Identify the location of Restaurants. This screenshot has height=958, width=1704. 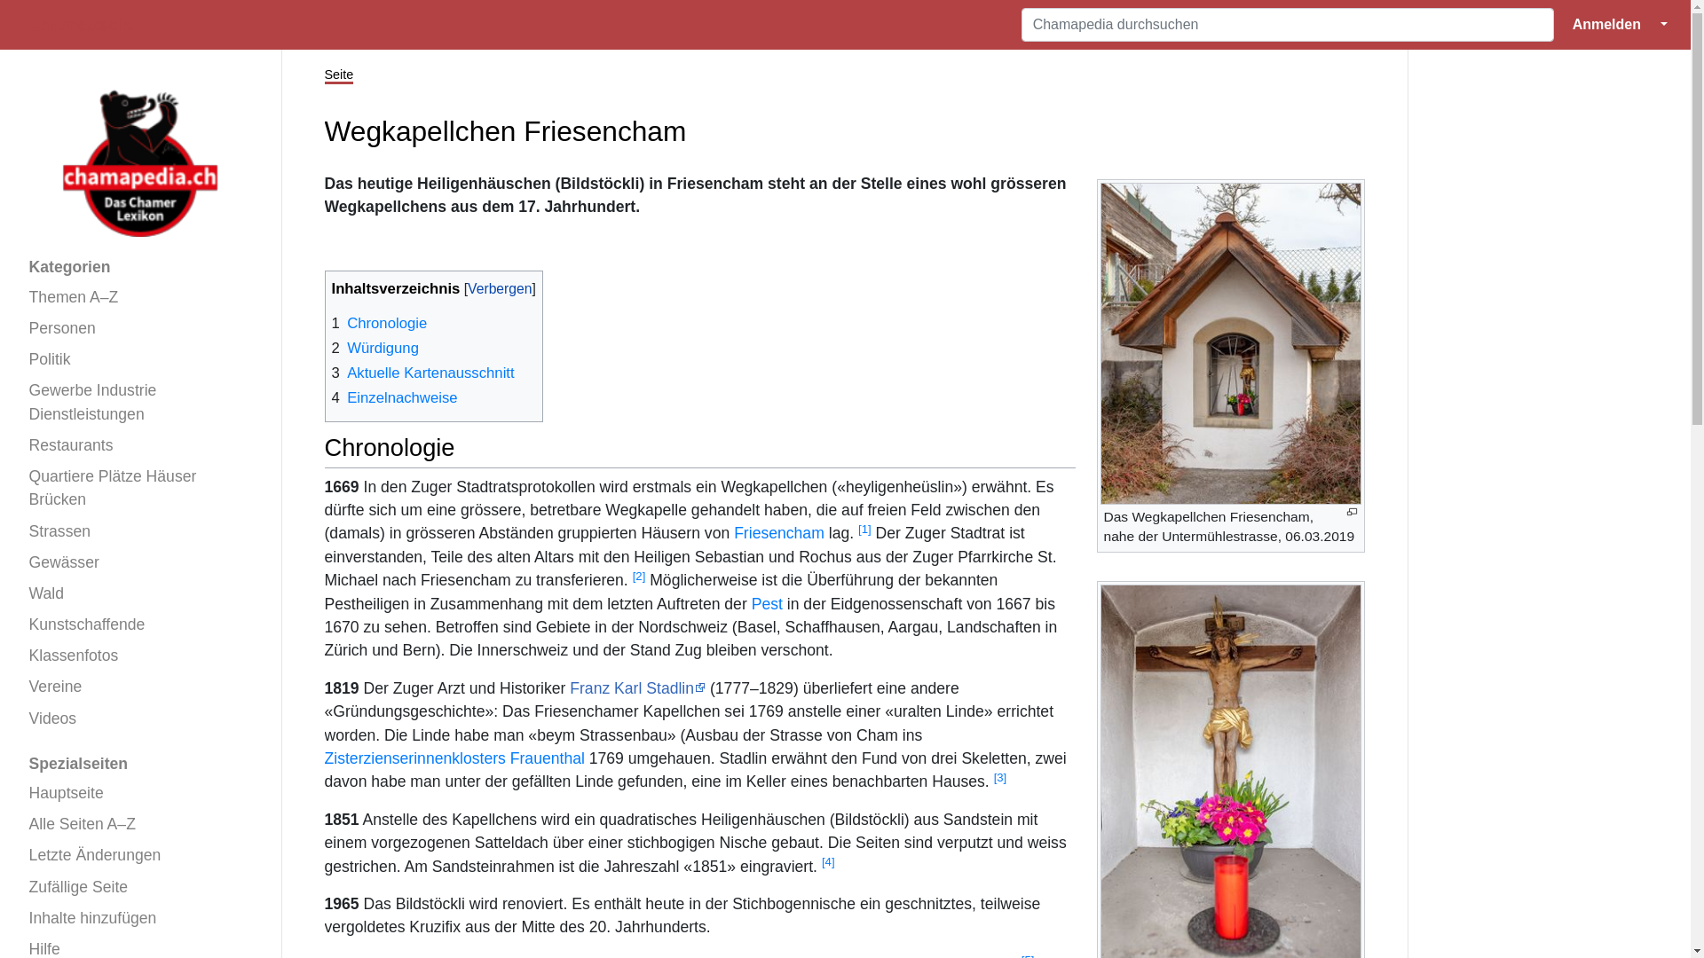
(140, 445).